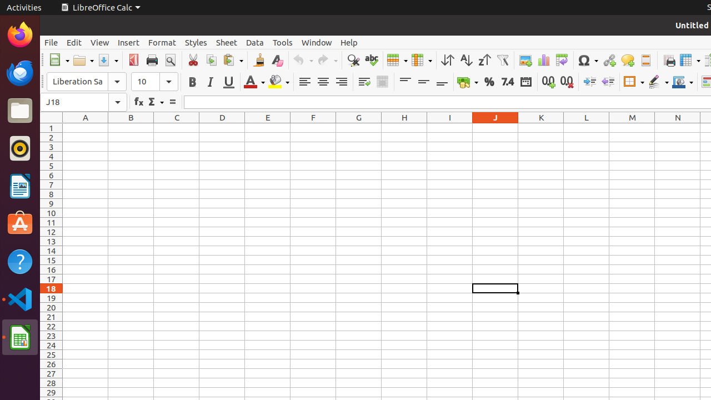 This screenshot has height=400, width=711. I want to click on Redo, so click(327, 60).